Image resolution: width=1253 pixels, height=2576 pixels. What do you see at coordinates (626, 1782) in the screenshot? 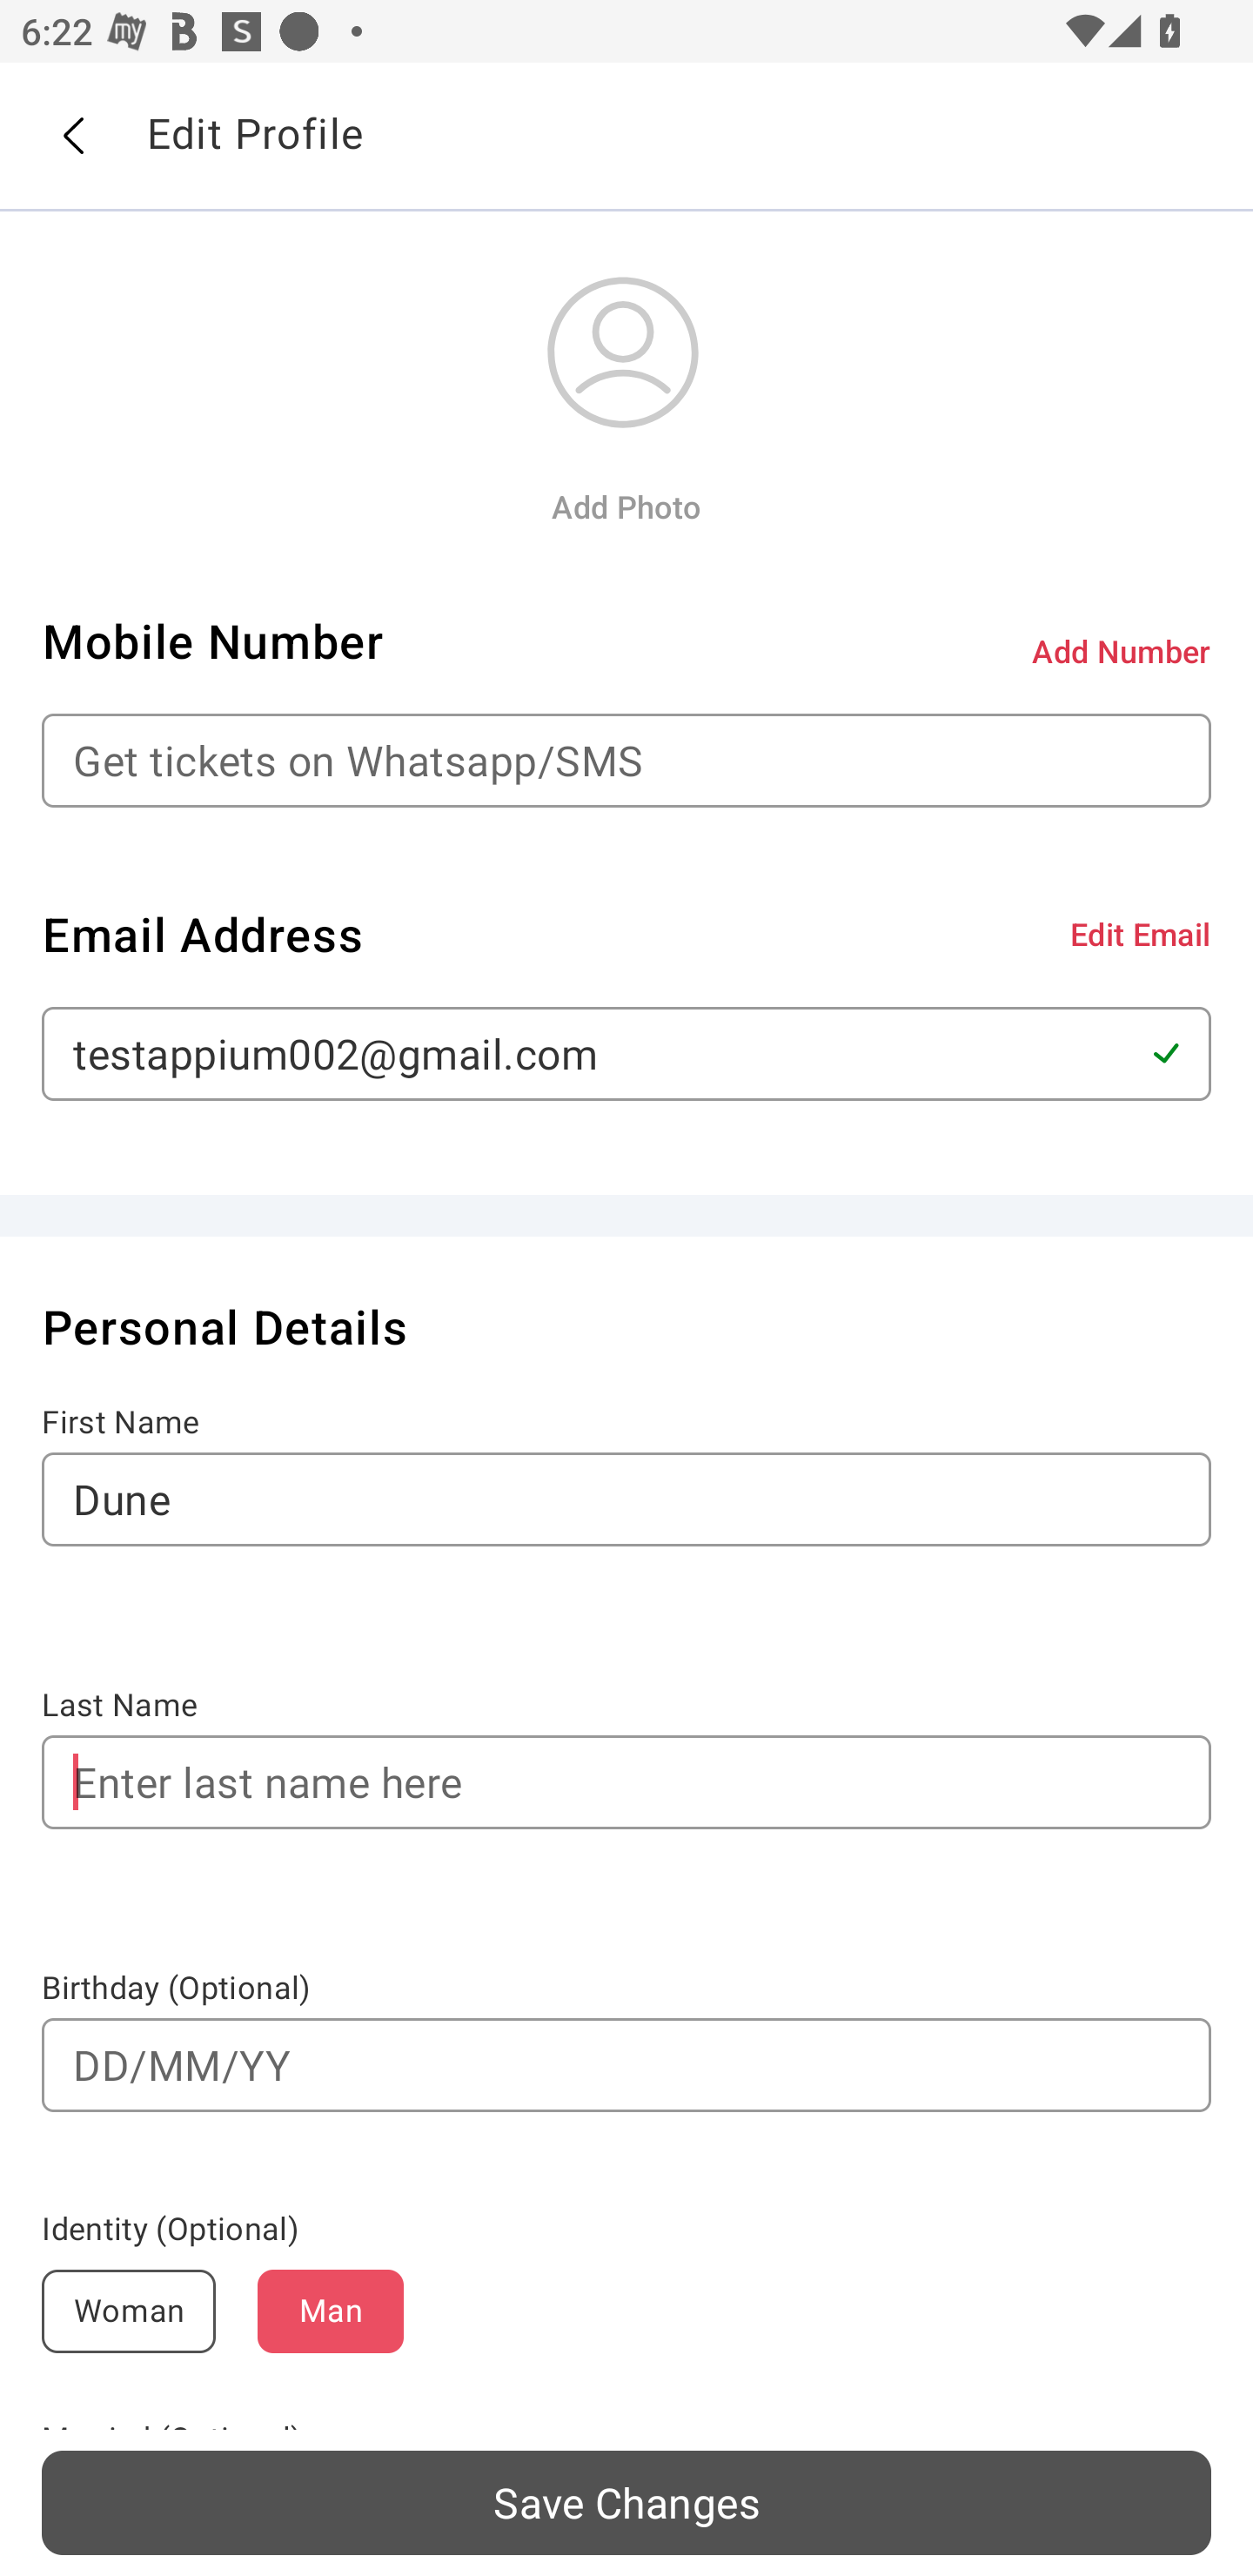
I see `Enter last name here` at bounding box center [626, 1782].